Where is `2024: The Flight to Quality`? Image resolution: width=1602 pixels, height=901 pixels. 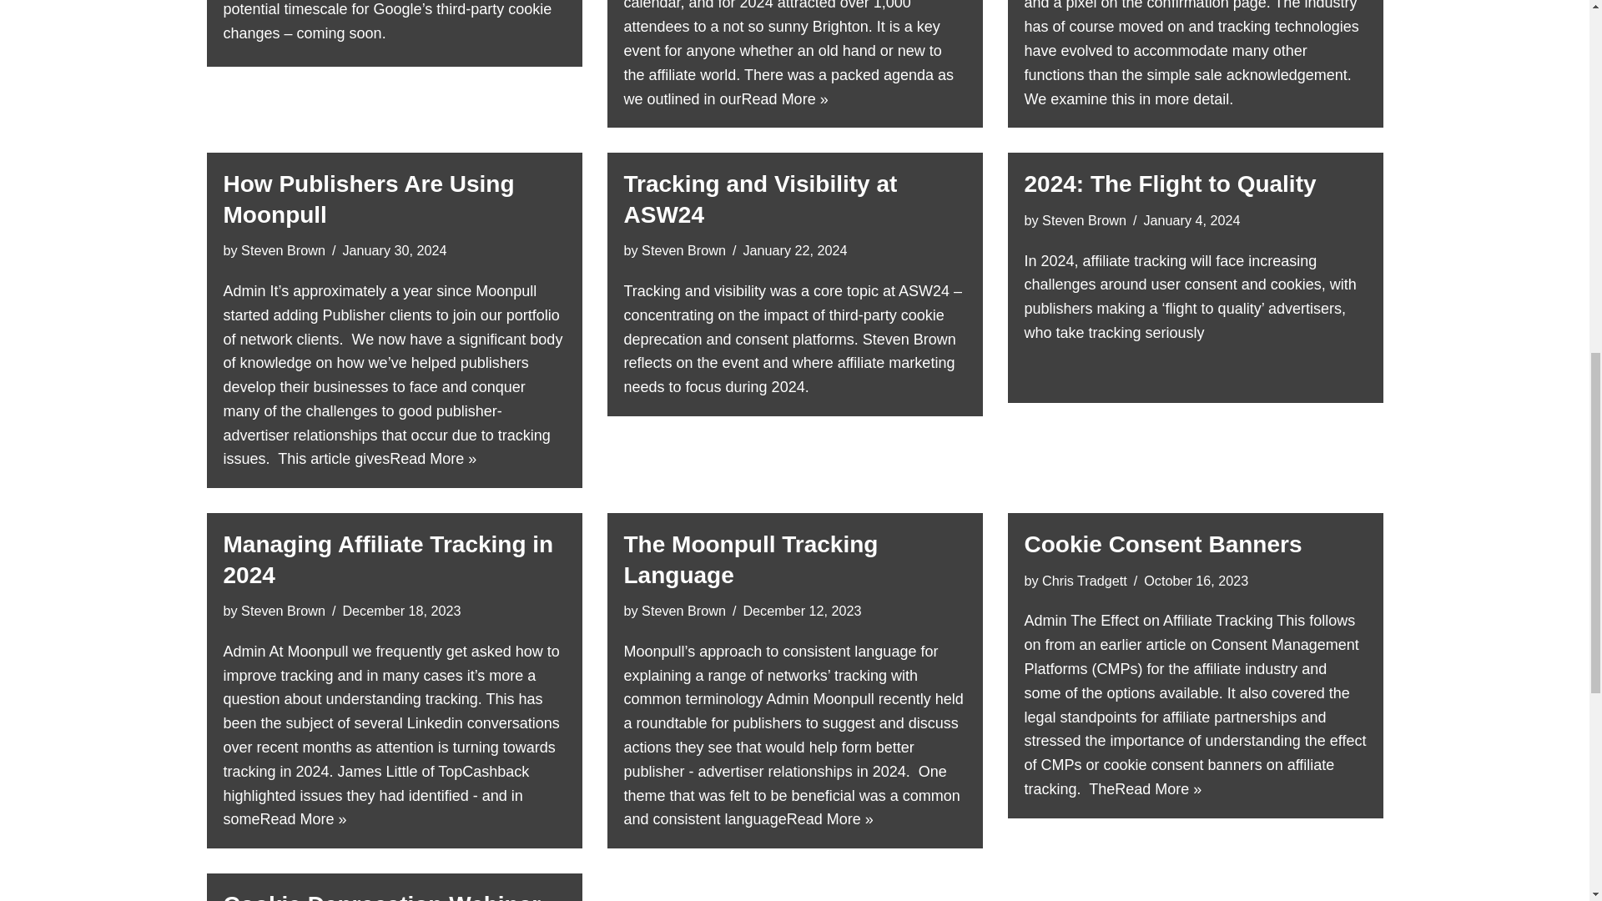
2024: The Flight to Quality is located at coordinates (1171, 184).